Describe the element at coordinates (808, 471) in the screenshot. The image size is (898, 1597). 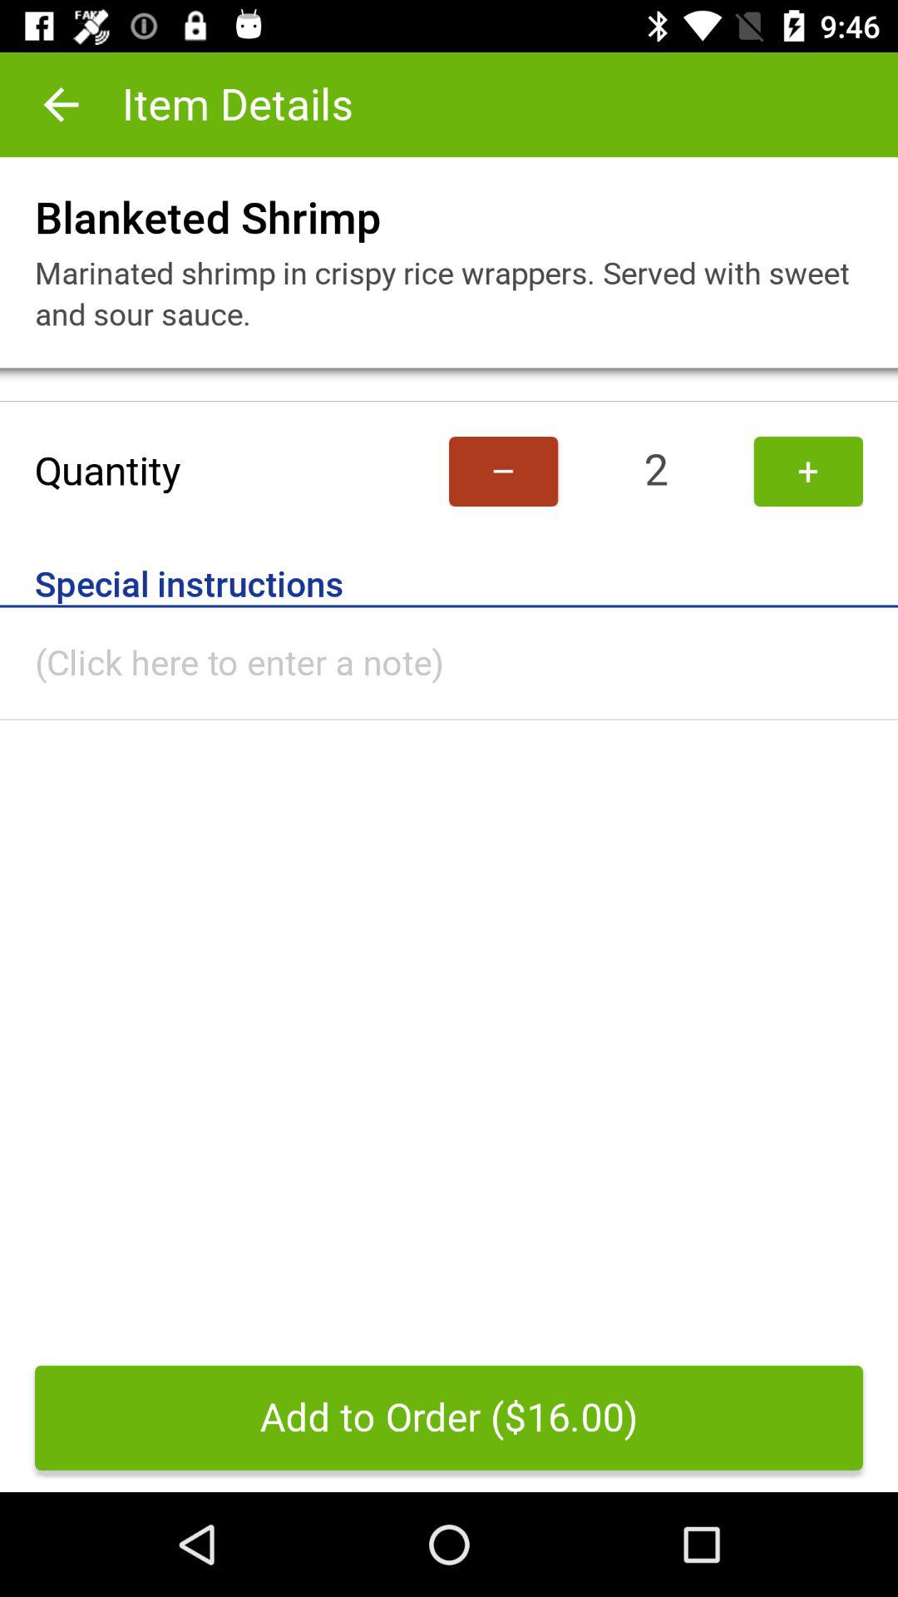
I see `click item next to 2 item` at that location.